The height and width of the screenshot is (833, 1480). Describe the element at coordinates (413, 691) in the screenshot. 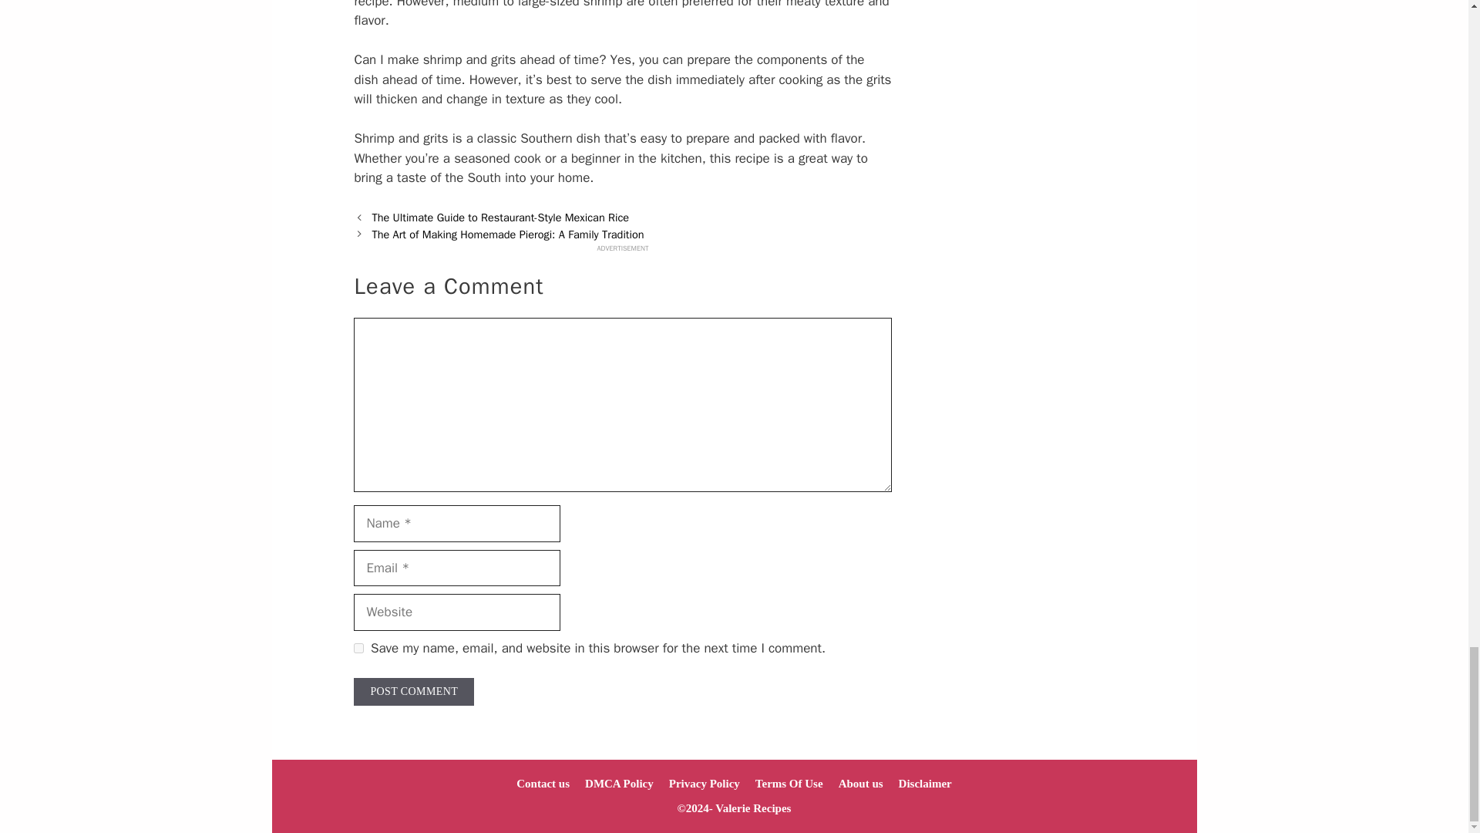

I see `Post Comment` at that location.